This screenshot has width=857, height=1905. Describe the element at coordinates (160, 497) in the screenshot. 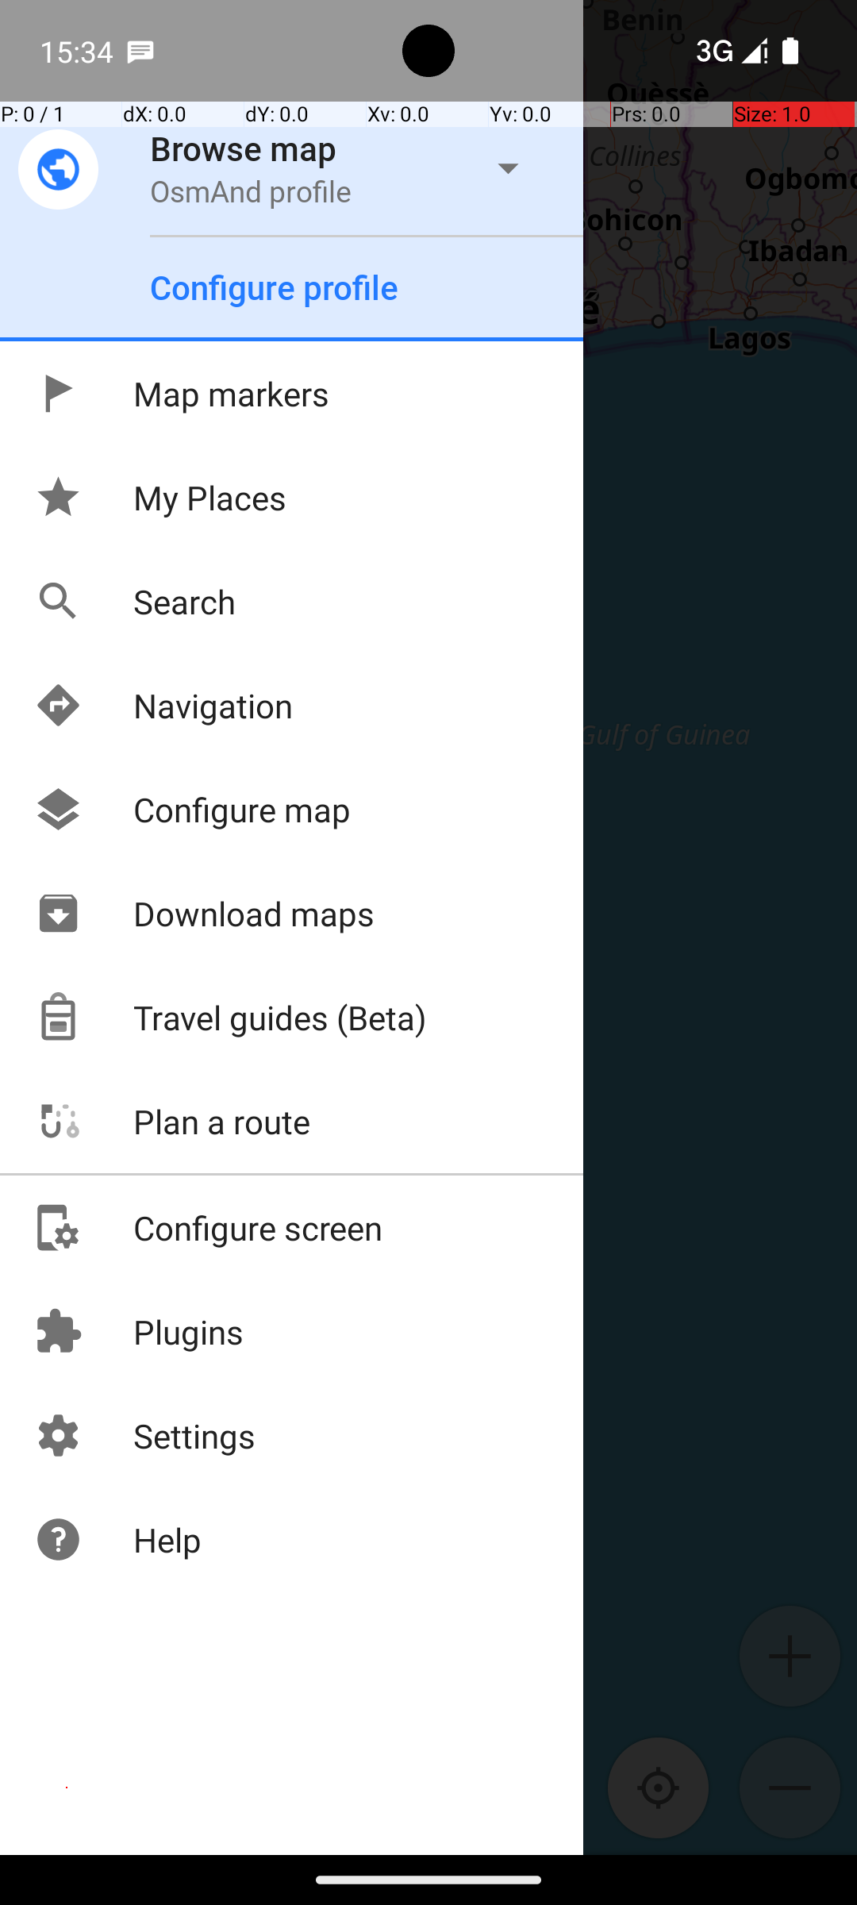

I see `My Places` at that location.